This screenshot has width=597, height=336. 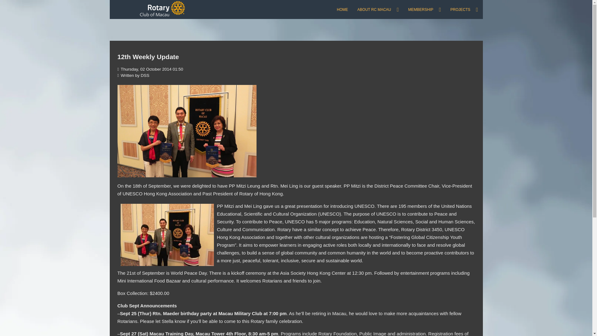 I want to click on ABOUT RC MACAU, so click(x=378, y=9).